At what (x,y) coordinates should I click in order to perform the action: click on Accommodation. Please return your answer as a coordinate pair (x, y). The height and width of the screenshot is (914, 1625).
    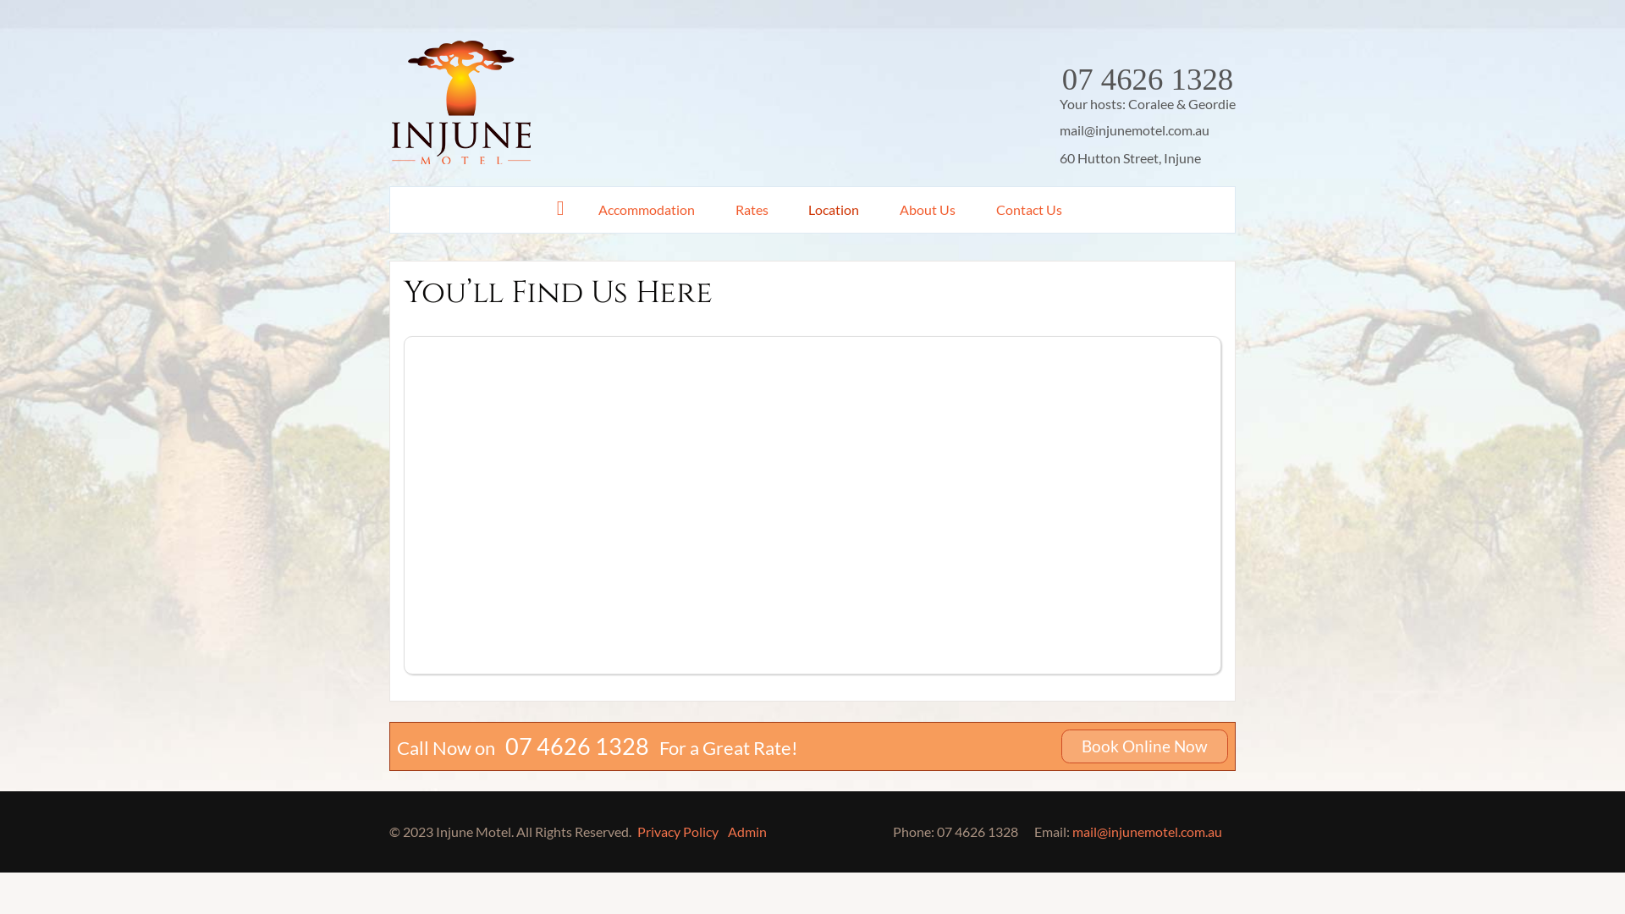
    Looking at the image, I should click on (647, 210).